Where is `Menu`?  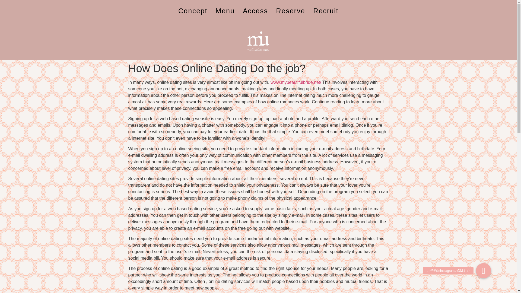 Menu is located at coordinates (225, 11).